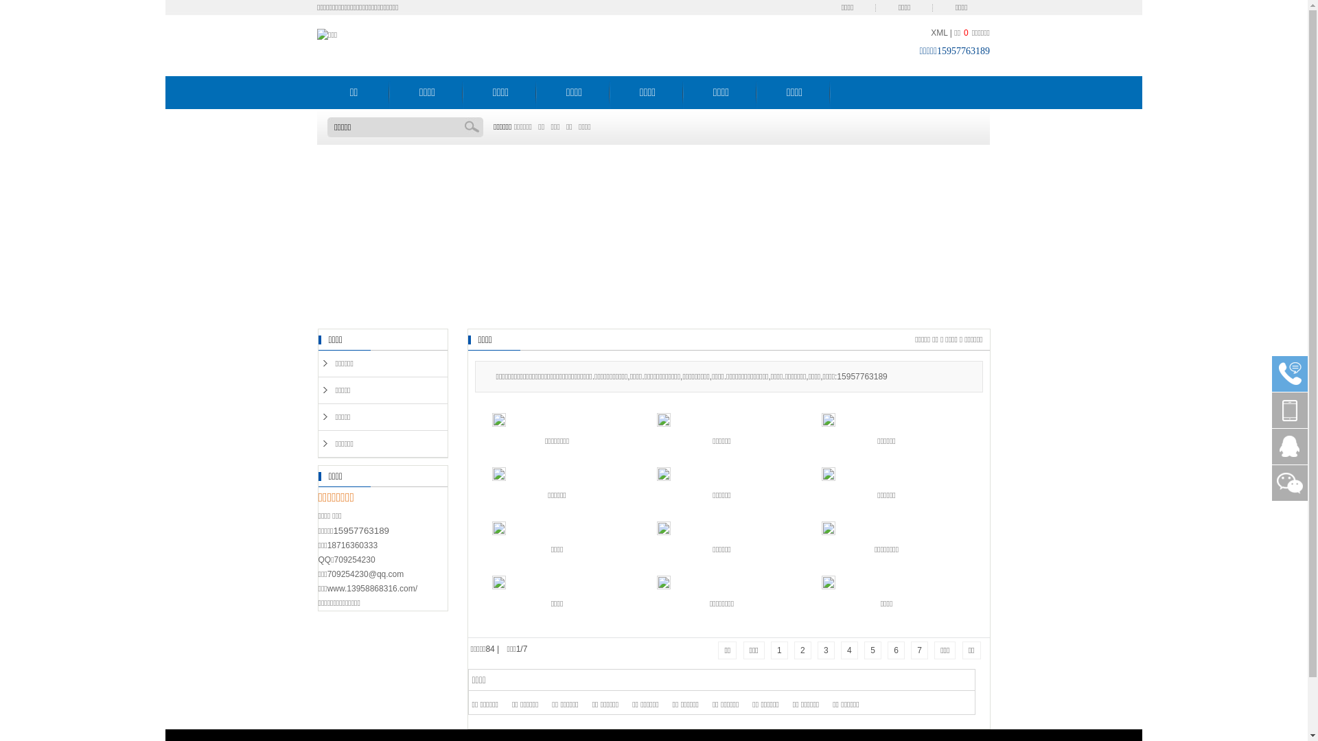 The image size is (1318, 741). I want to click on 4, so click(850, 650).